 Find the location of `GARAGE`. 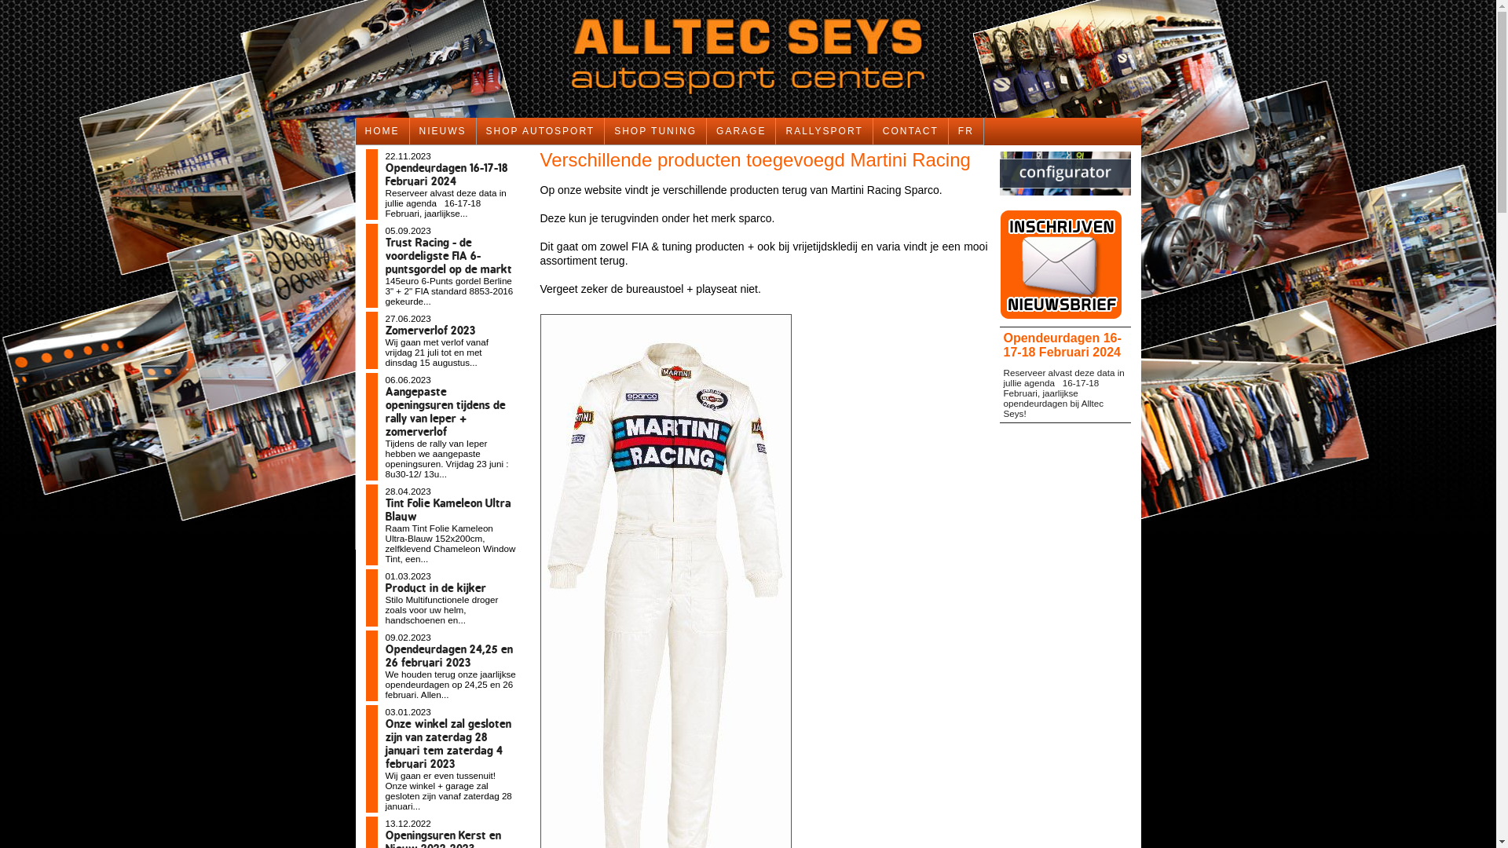

GARAGE is located at coordinates (741, 132).